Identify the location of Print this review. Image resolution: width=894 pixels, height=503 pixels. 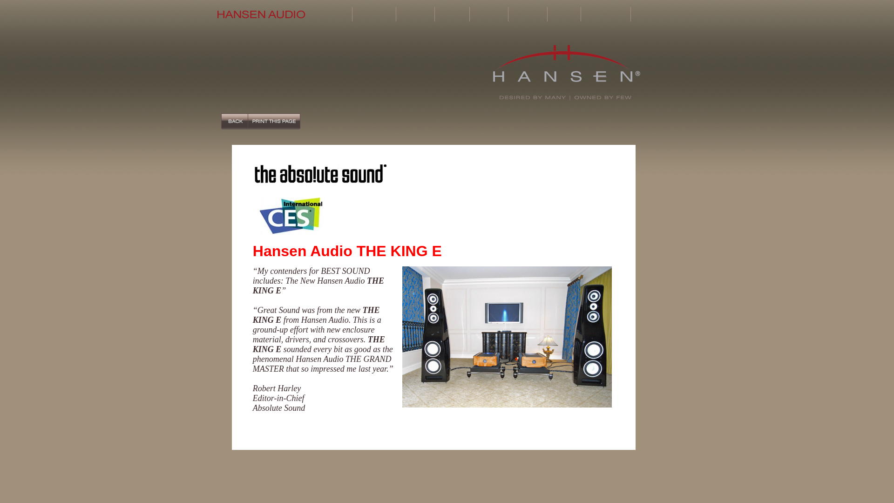
(274, 121).